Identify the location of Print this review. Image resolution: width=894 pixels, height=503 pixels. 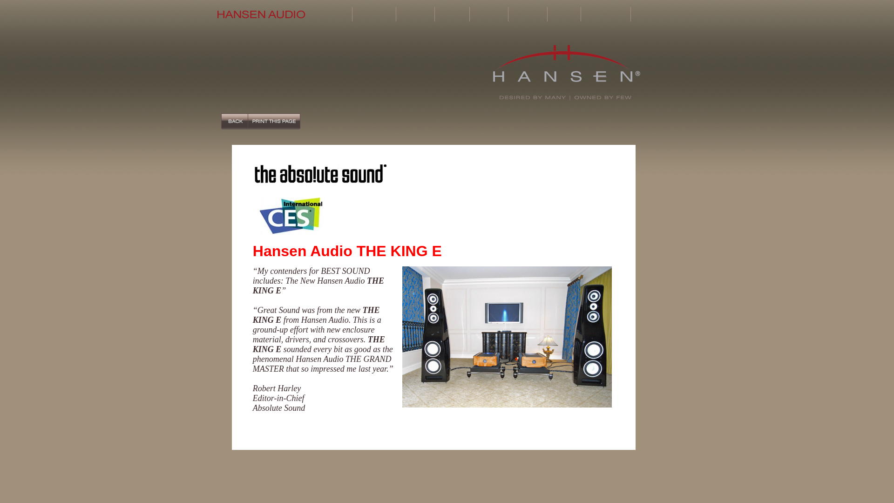
(274, 121).